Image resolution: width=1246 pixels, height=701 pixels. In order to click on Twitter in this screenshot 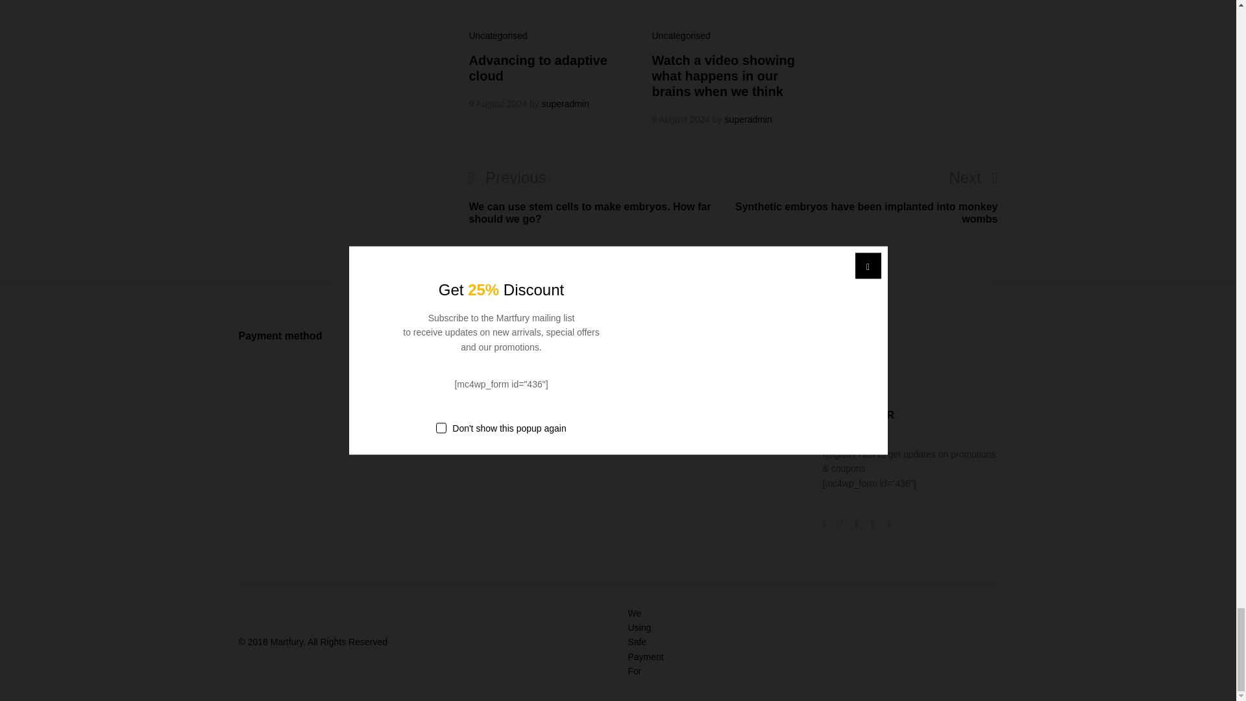, I will do `click(840, 369)`.